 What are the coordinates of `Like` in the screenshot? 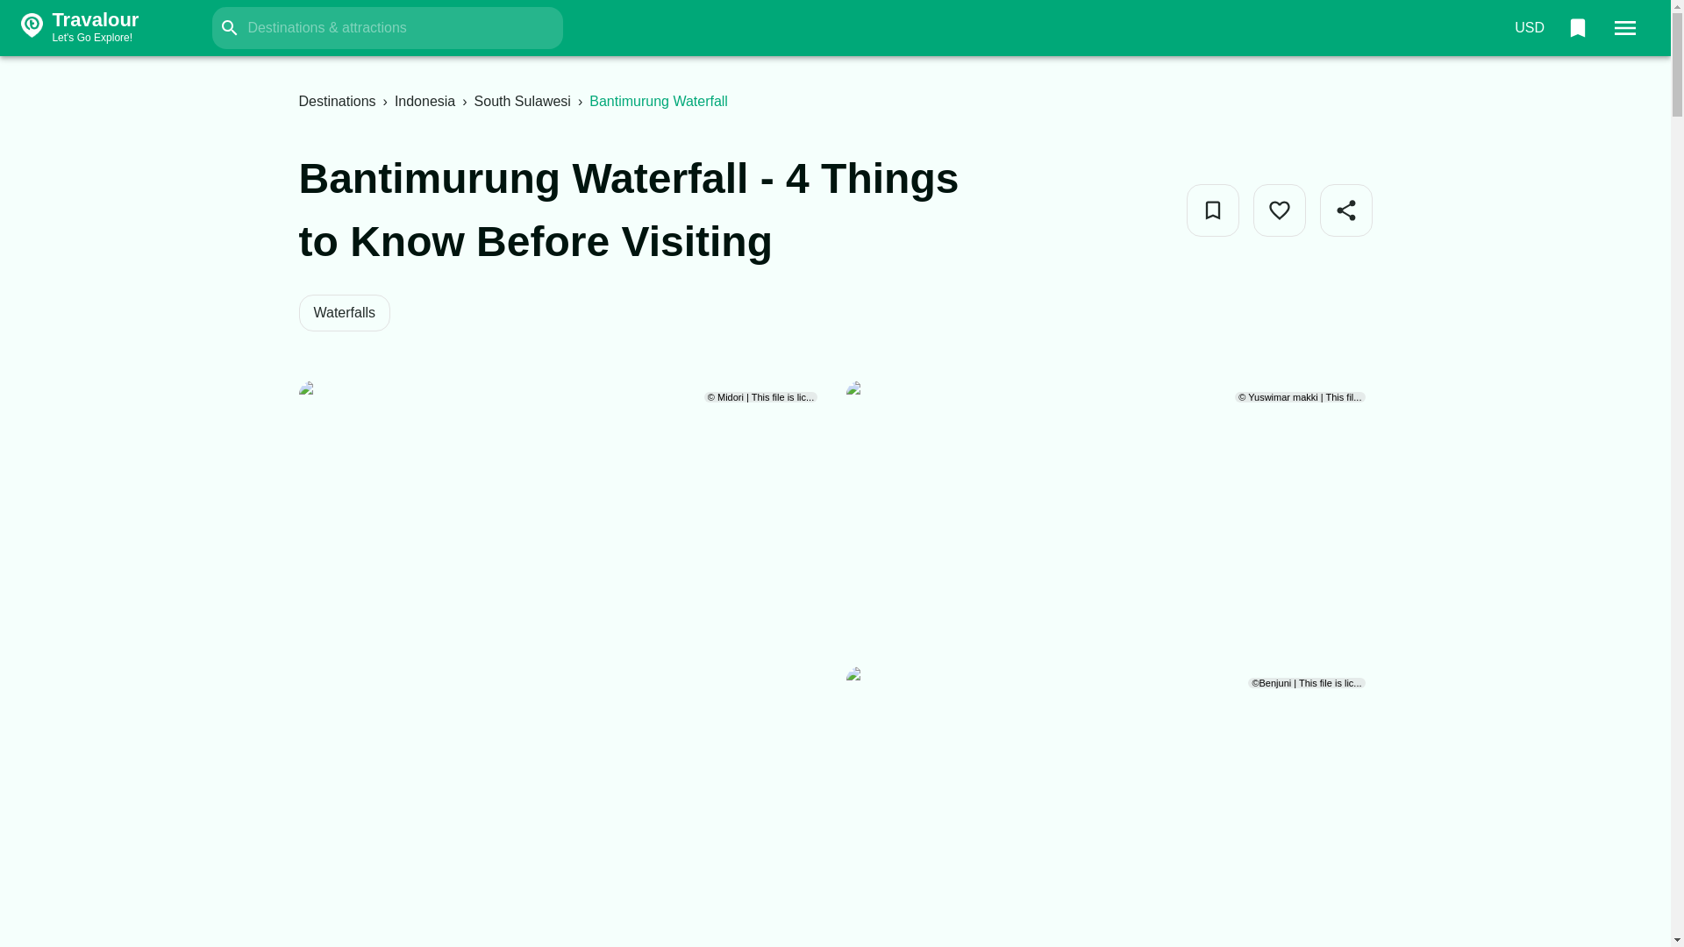 It's located at (425, 101).